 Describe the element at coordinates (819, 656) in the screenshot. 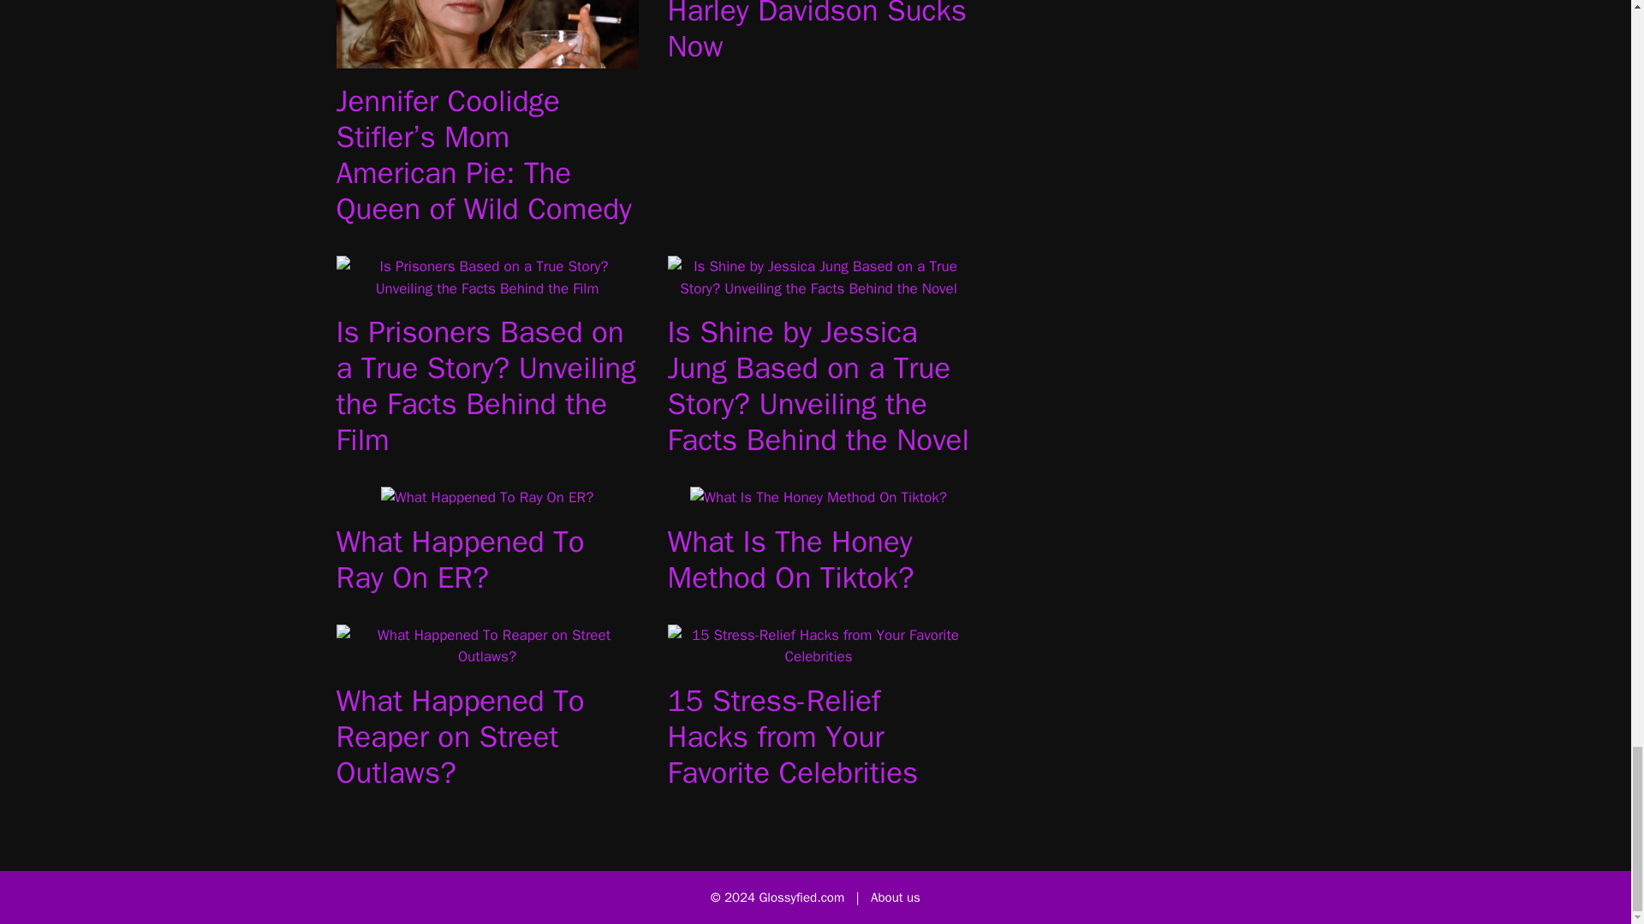

I see `15 Stress-Relief Hacks from Your Favorite Celebrities` at that location.